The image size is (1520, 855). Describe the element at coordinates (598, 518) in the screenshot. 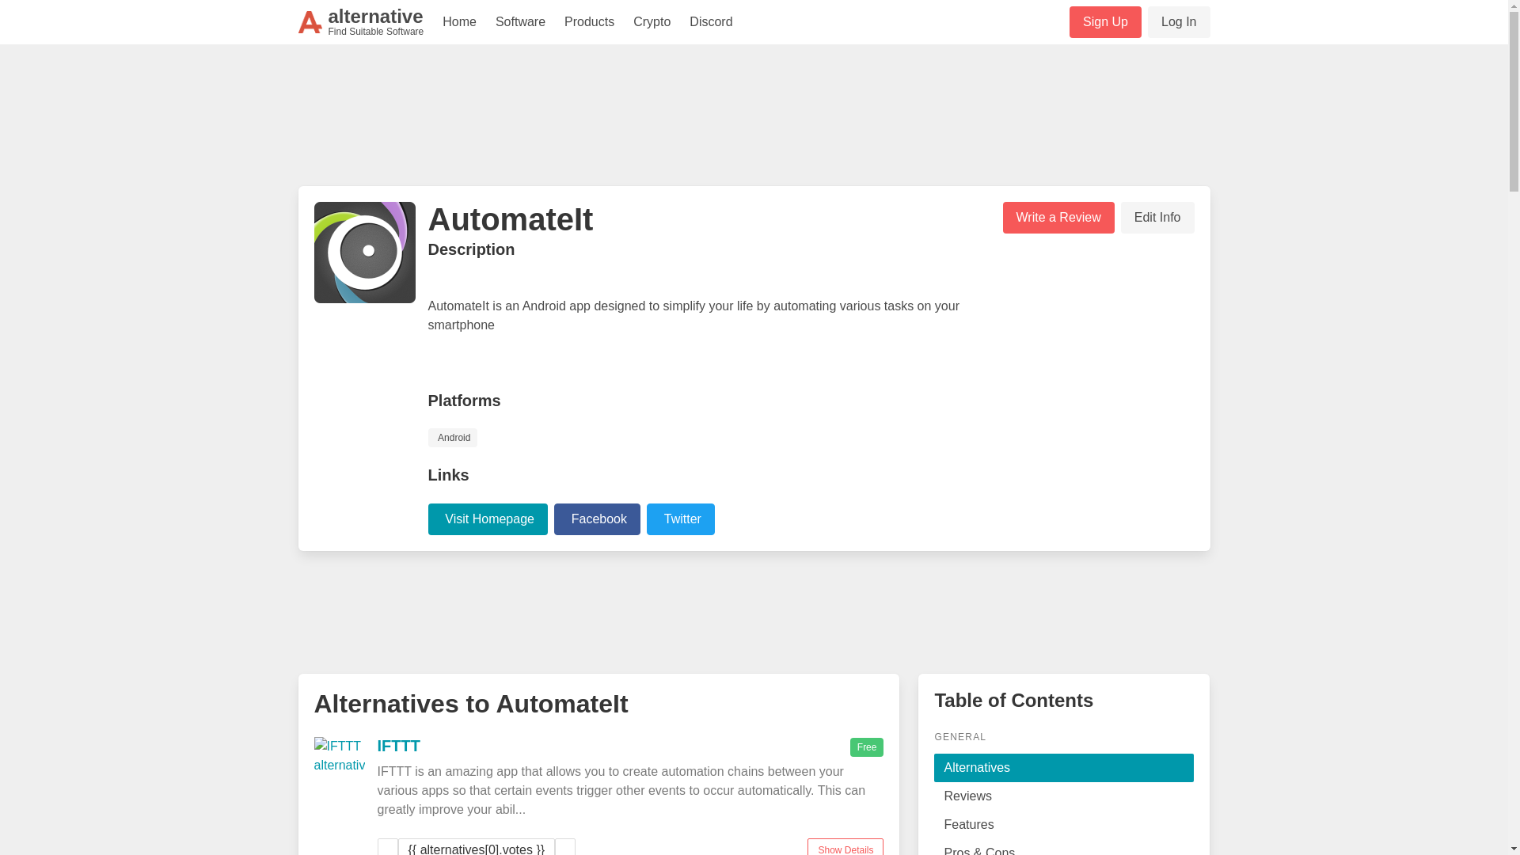

I see `Home` at that location.